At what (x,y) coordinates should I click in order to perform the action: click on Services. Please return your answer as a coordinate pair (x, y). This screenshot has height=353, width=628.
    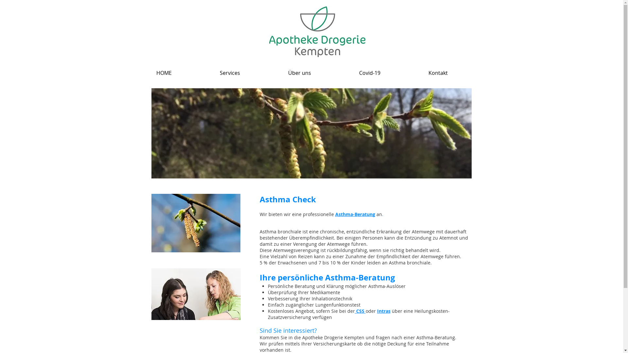
    Looking at the image, I should click on (249, 73).